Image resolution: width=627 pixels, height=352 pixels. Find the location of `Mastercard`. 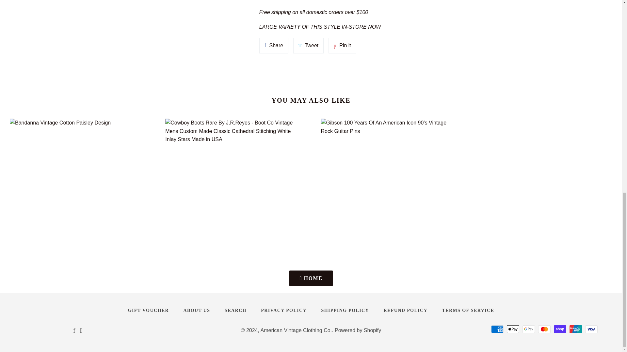

Mastercard is located at coordinates (544, 329).